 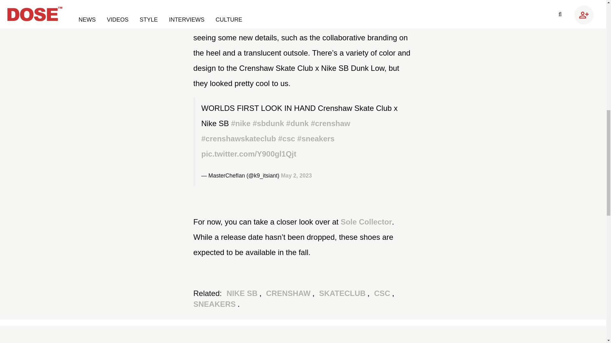 What do you see at coordinates (474, 22) in the screenshot?
I see `Advertisement` at bounding box center [474, 22].